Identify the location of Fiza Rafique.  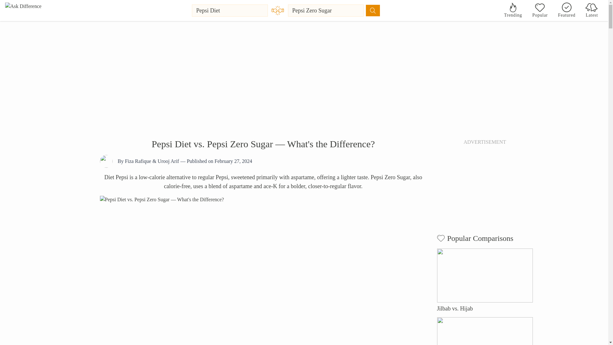
(138, 161).